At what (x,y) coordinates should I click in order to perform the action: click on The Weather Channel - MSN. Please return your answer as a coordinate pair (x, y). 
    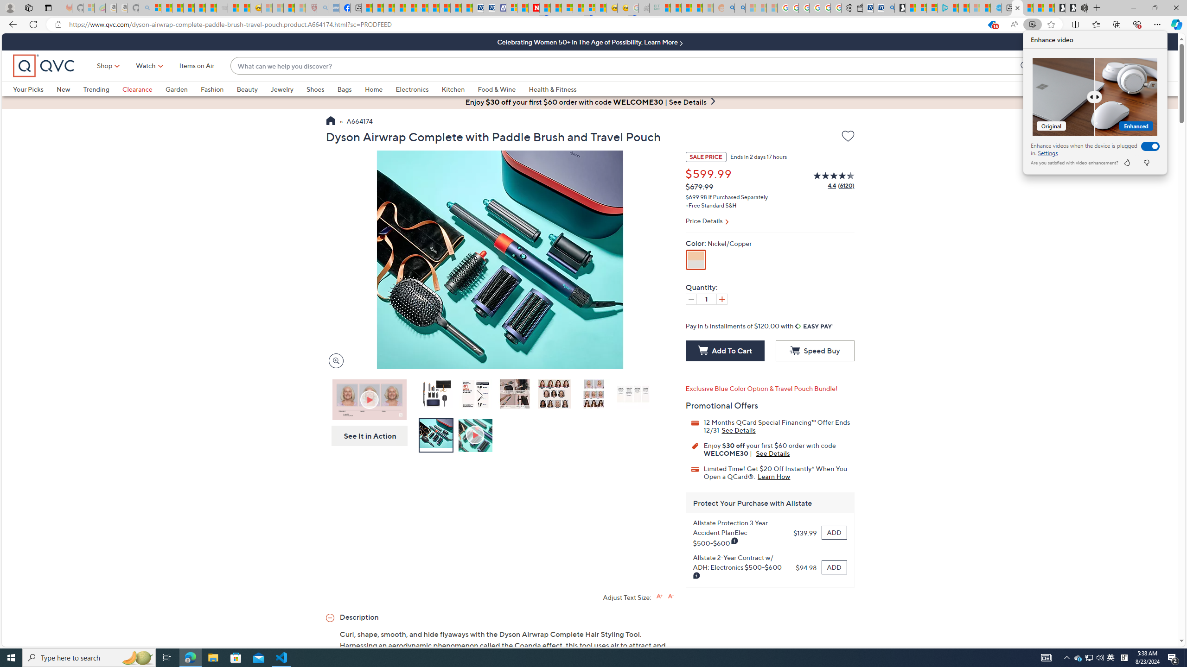
    Looking at the image, I should click on (178, 8).